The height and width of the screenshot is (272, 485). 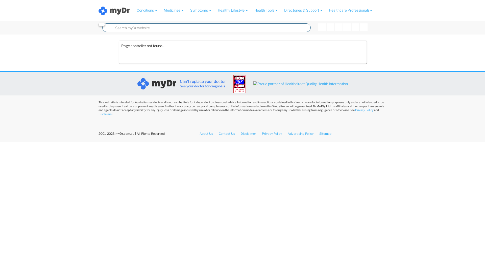 What do you see at coordinates (248, 133) in the screenshot?
I see `Disclaimer` at bounding box center [248, 133].